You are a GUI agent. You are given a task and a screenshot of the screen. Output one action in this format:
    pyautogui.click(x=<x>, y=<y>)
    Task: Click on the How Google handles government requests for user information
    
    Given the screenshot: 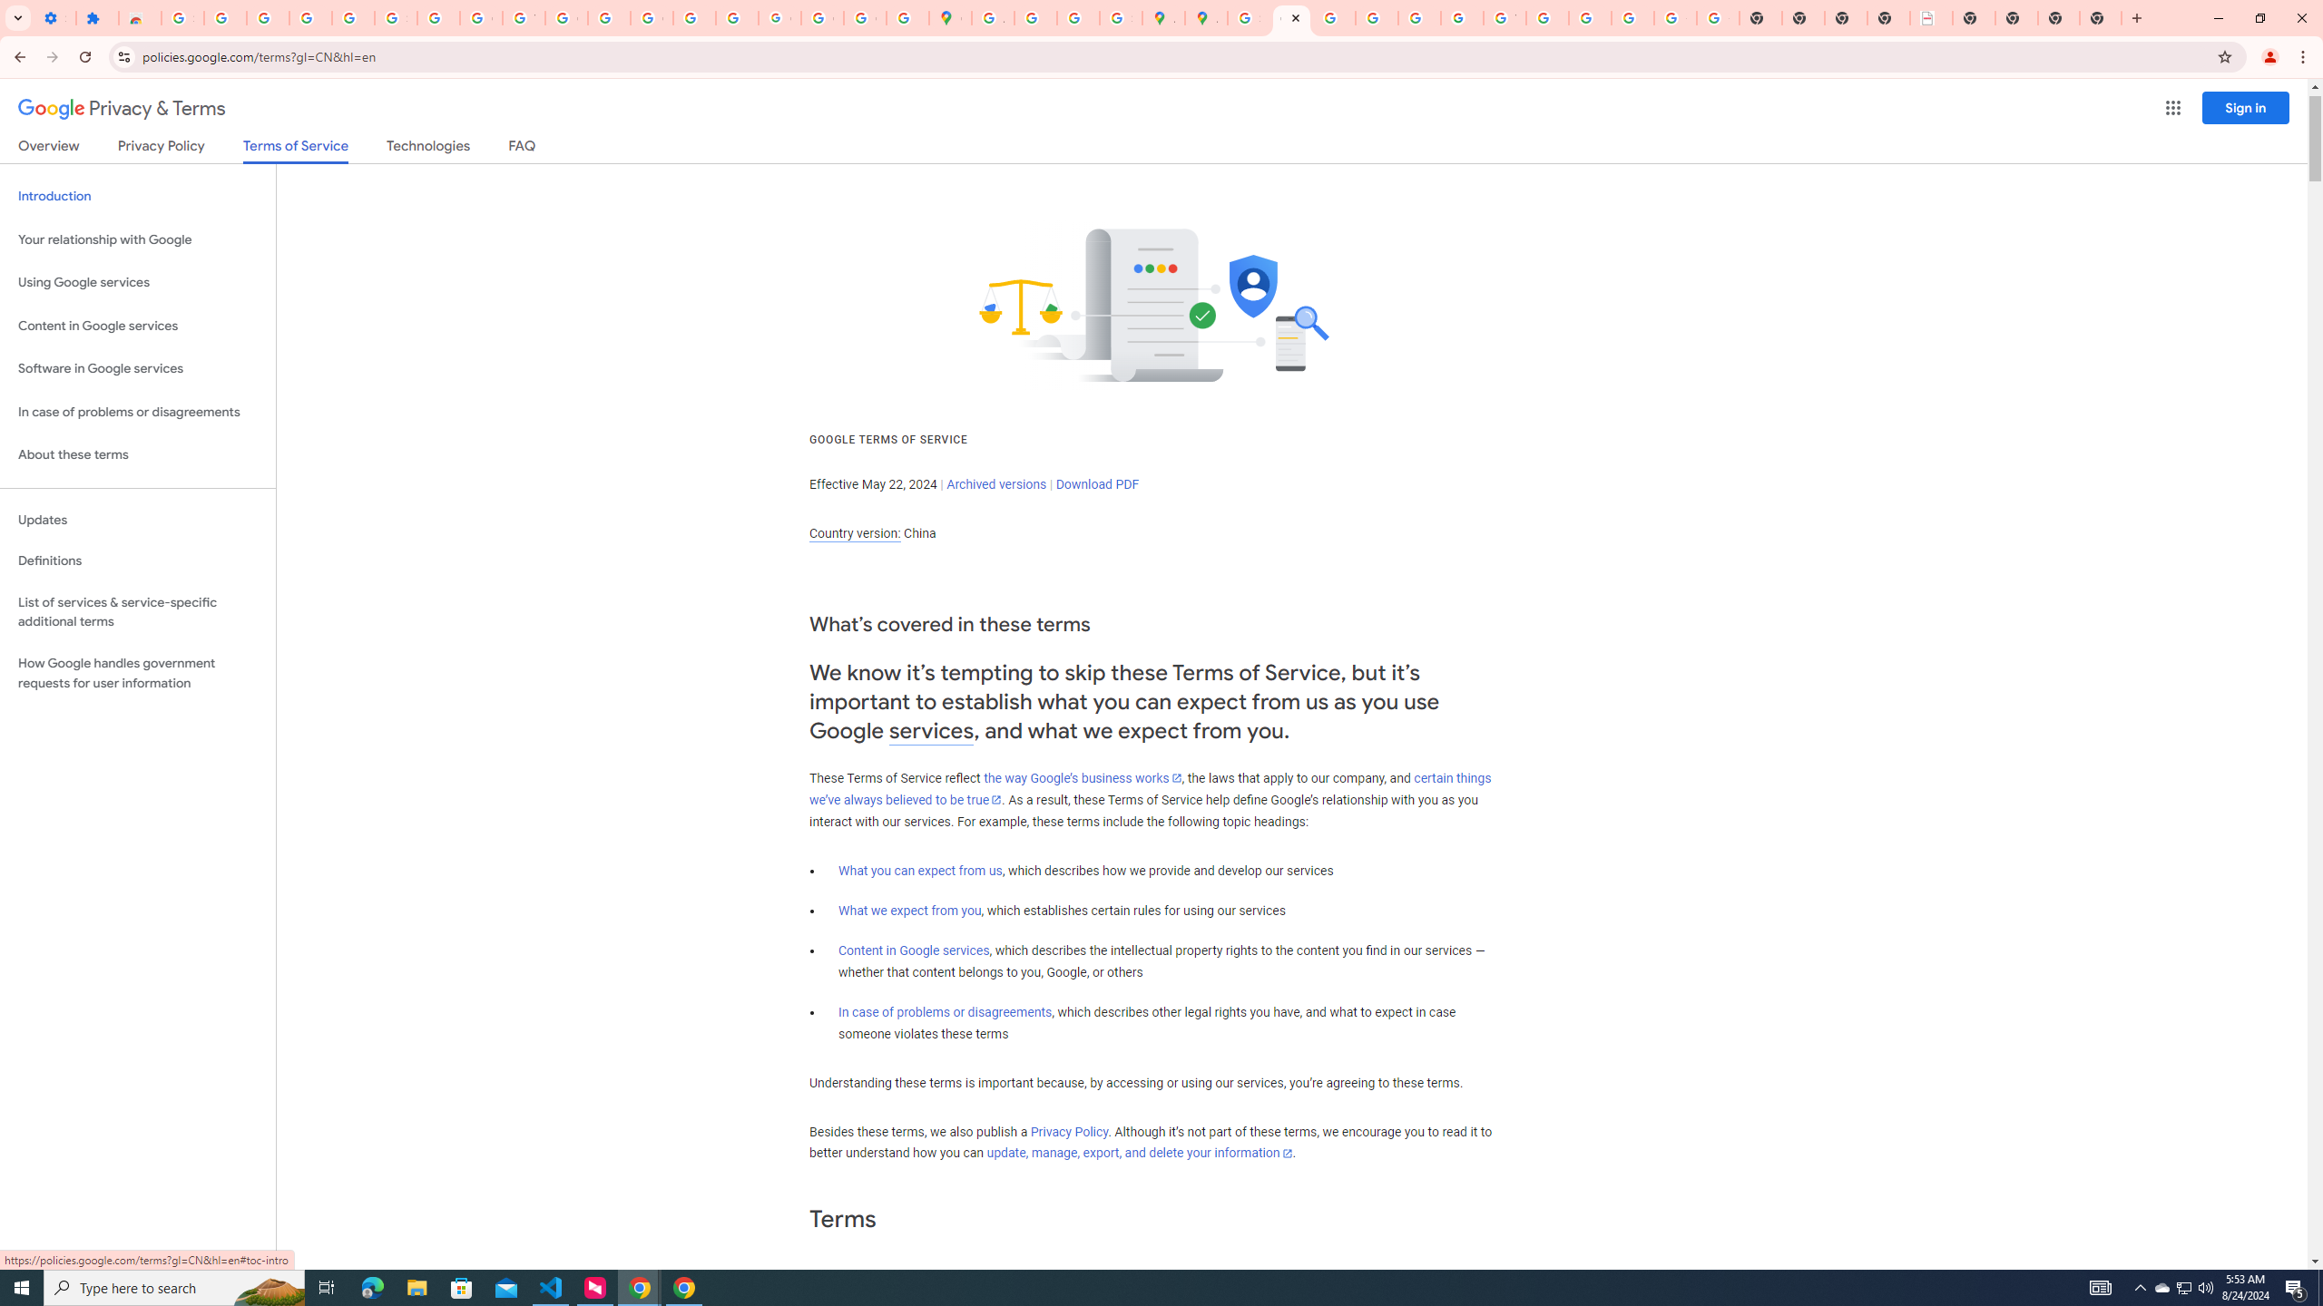 What is the action you would take?
    pyautogui.click(x=138, y=673)
    